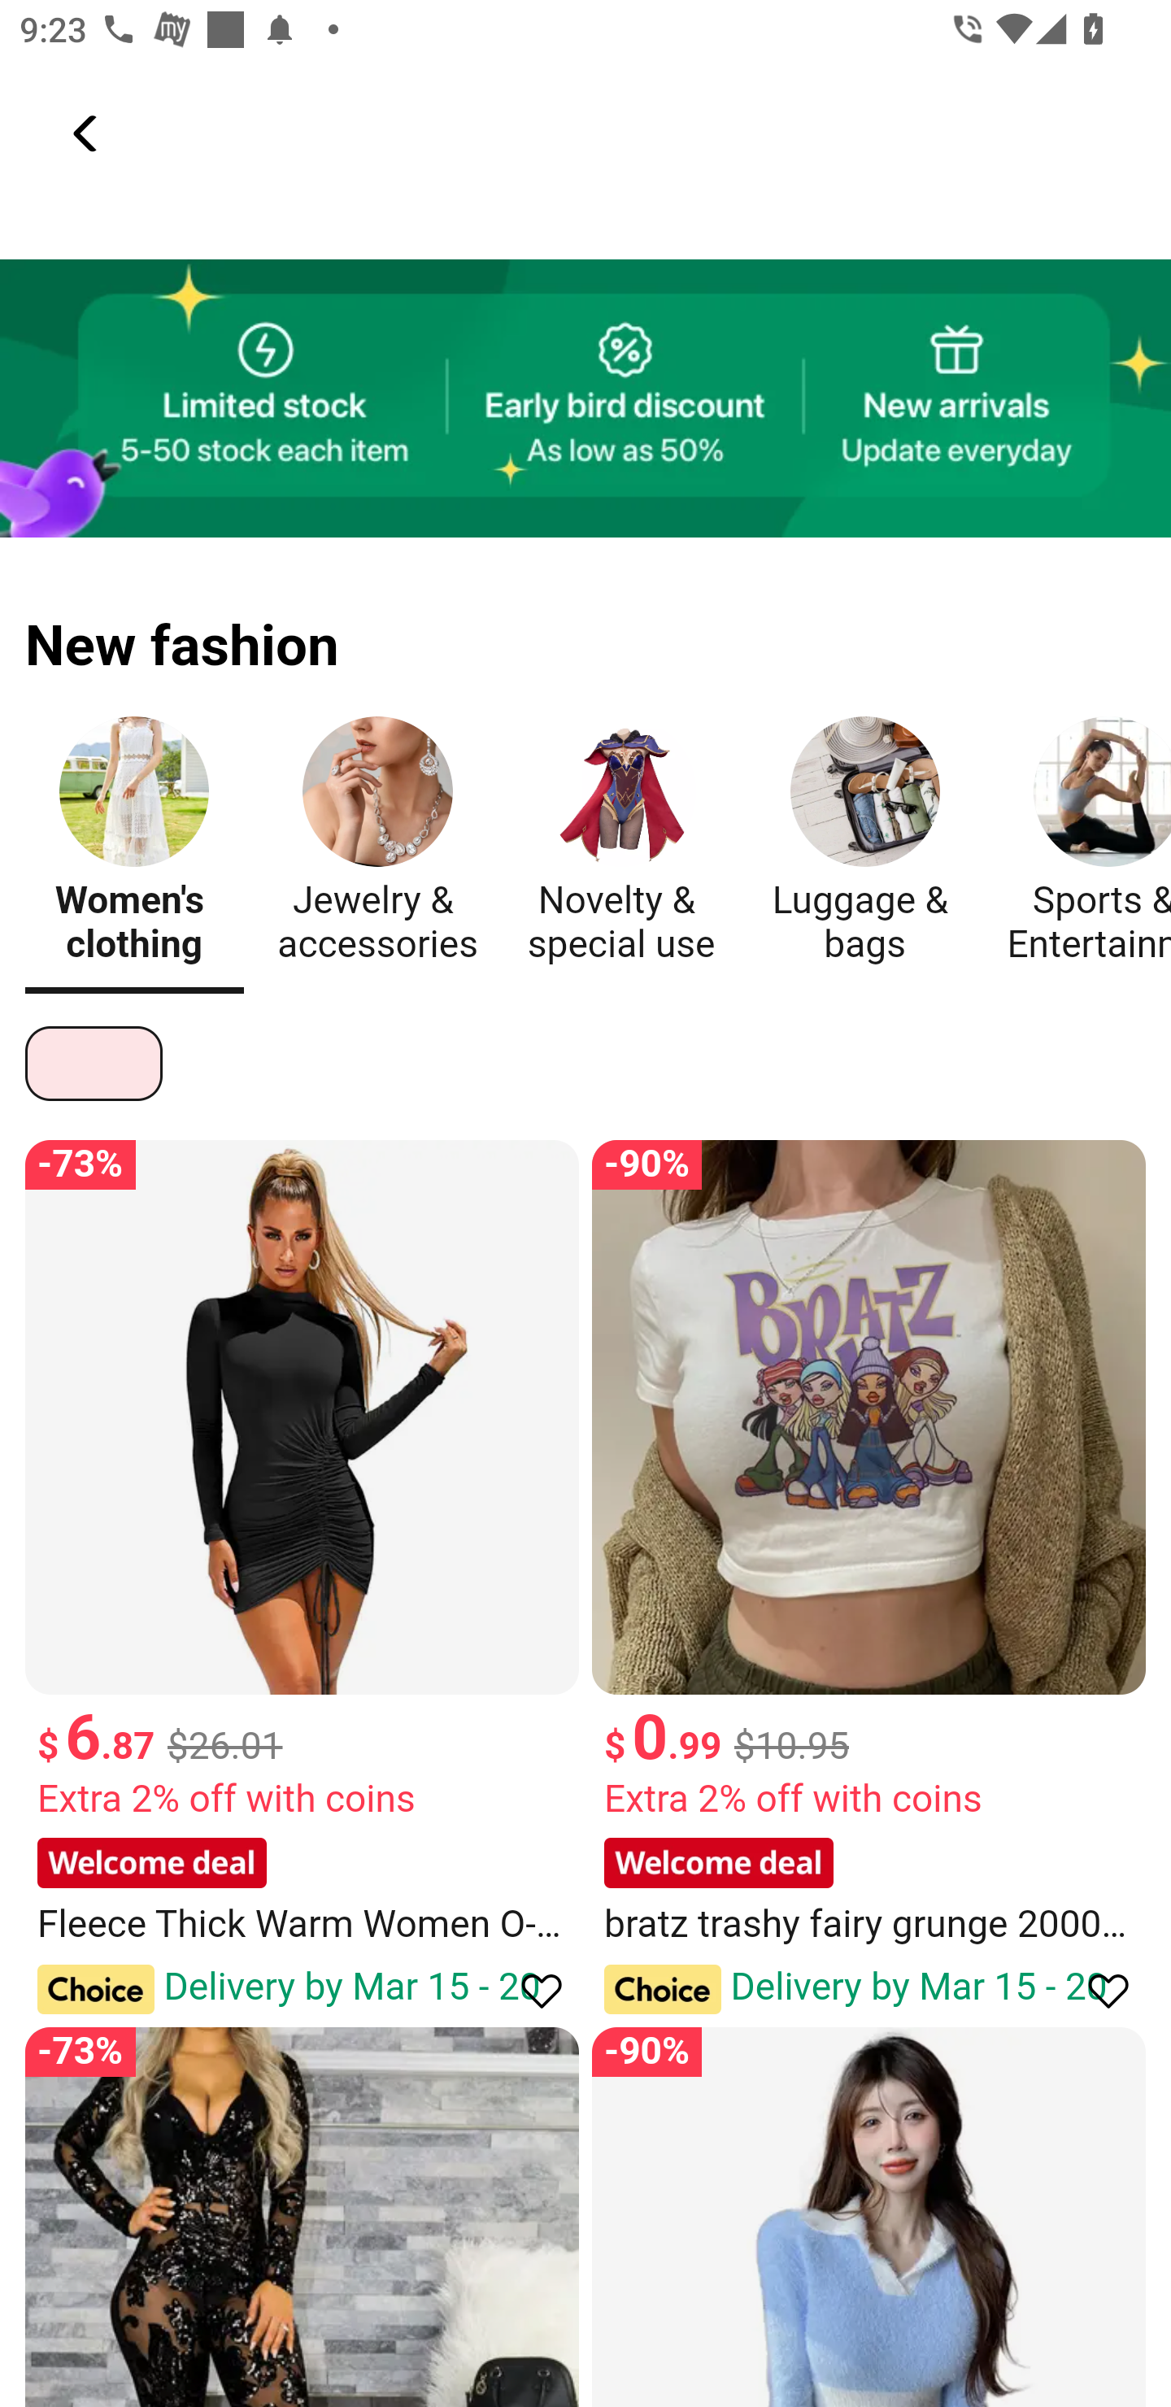 Image resolution: width=1171 pixels, height=2407 pixels. Describe the element at coordinates (585, 628) in the screenshot. I see `New fashion` at that location.